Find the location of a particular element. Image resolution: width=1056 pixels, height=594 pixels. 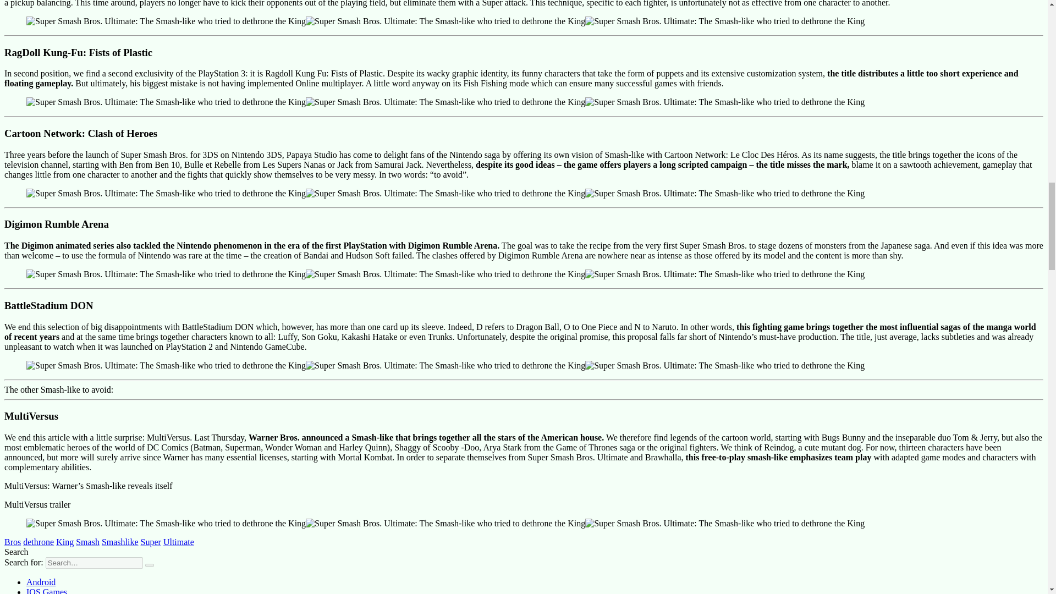

Smash is located at coordinates (87, 542).